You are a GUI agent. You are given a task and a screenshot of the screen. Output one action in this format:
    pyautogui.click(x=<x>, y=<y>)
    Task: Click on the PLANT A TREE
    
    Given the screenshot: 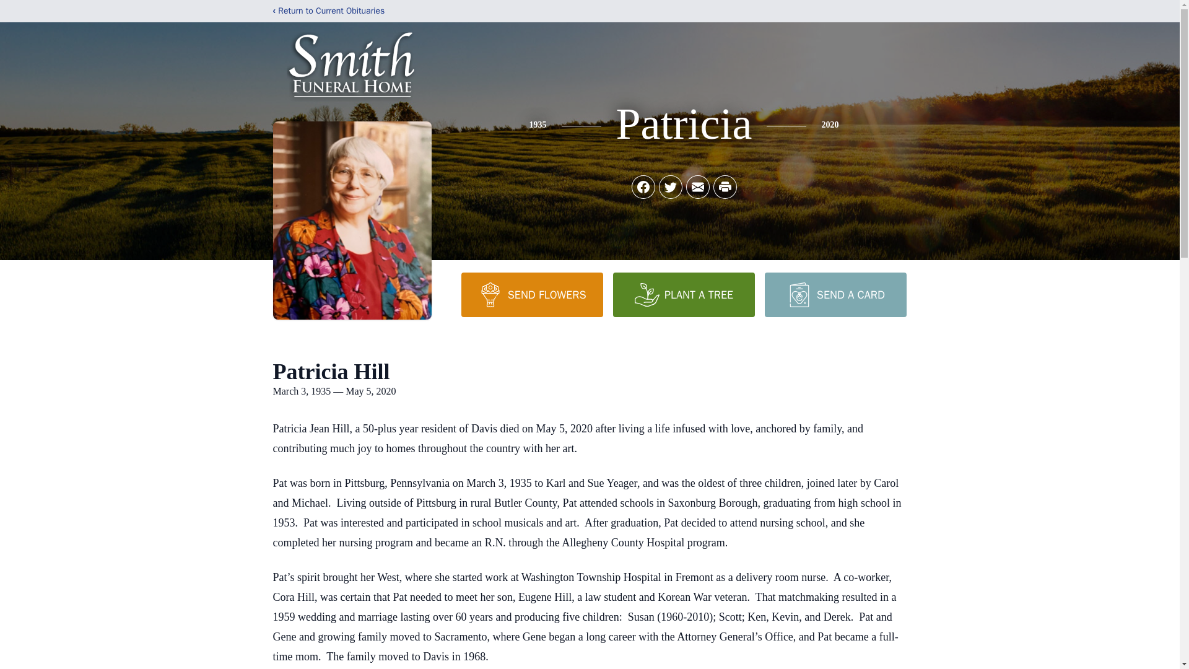 What is the action you would take?
    pyautogui.click(x=684, y=294)
    